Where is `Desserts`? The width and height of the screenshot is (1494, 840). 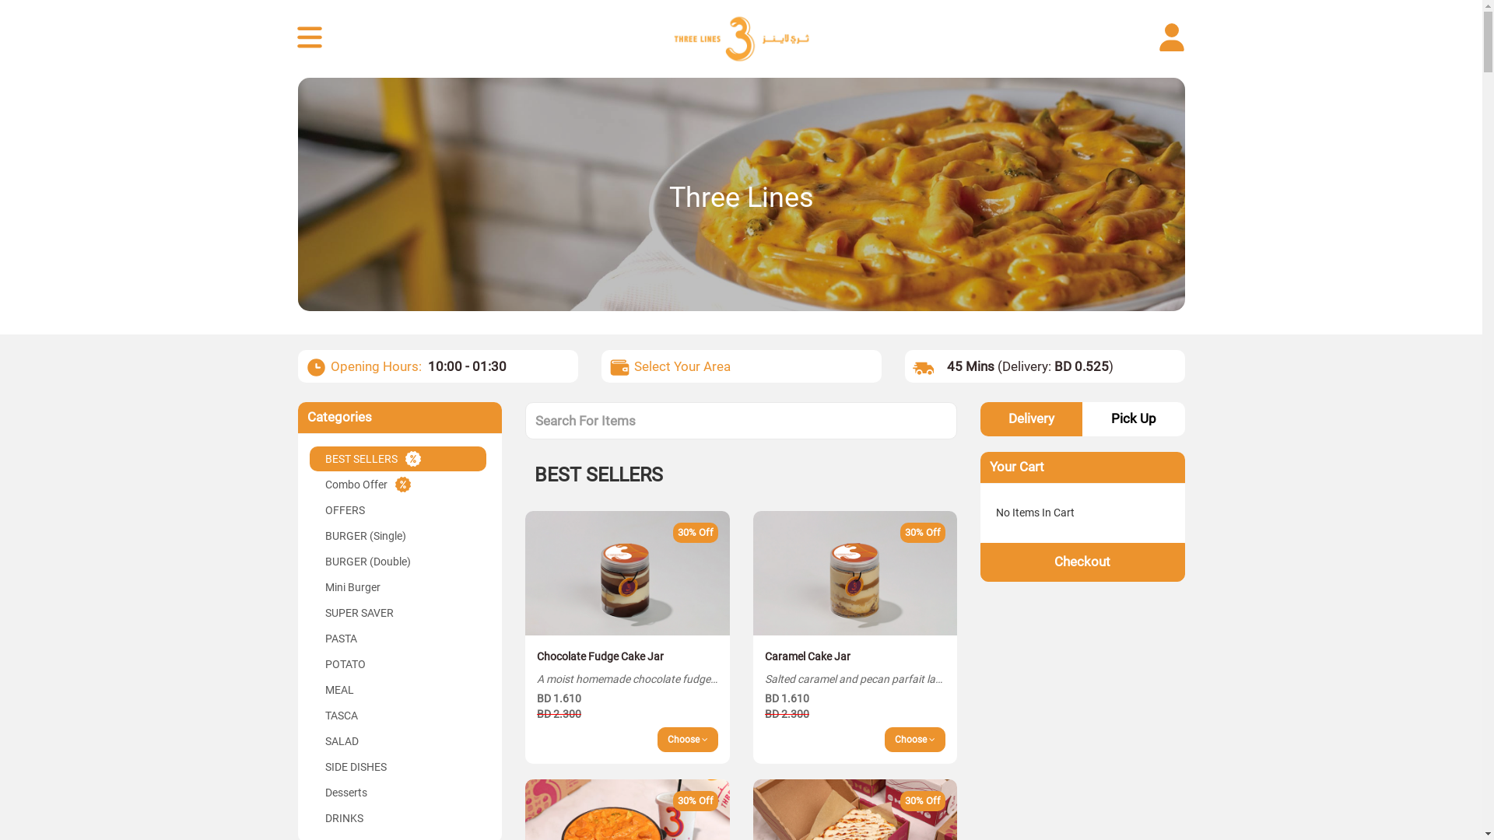
Desserts is located at coordinates (398, 793).